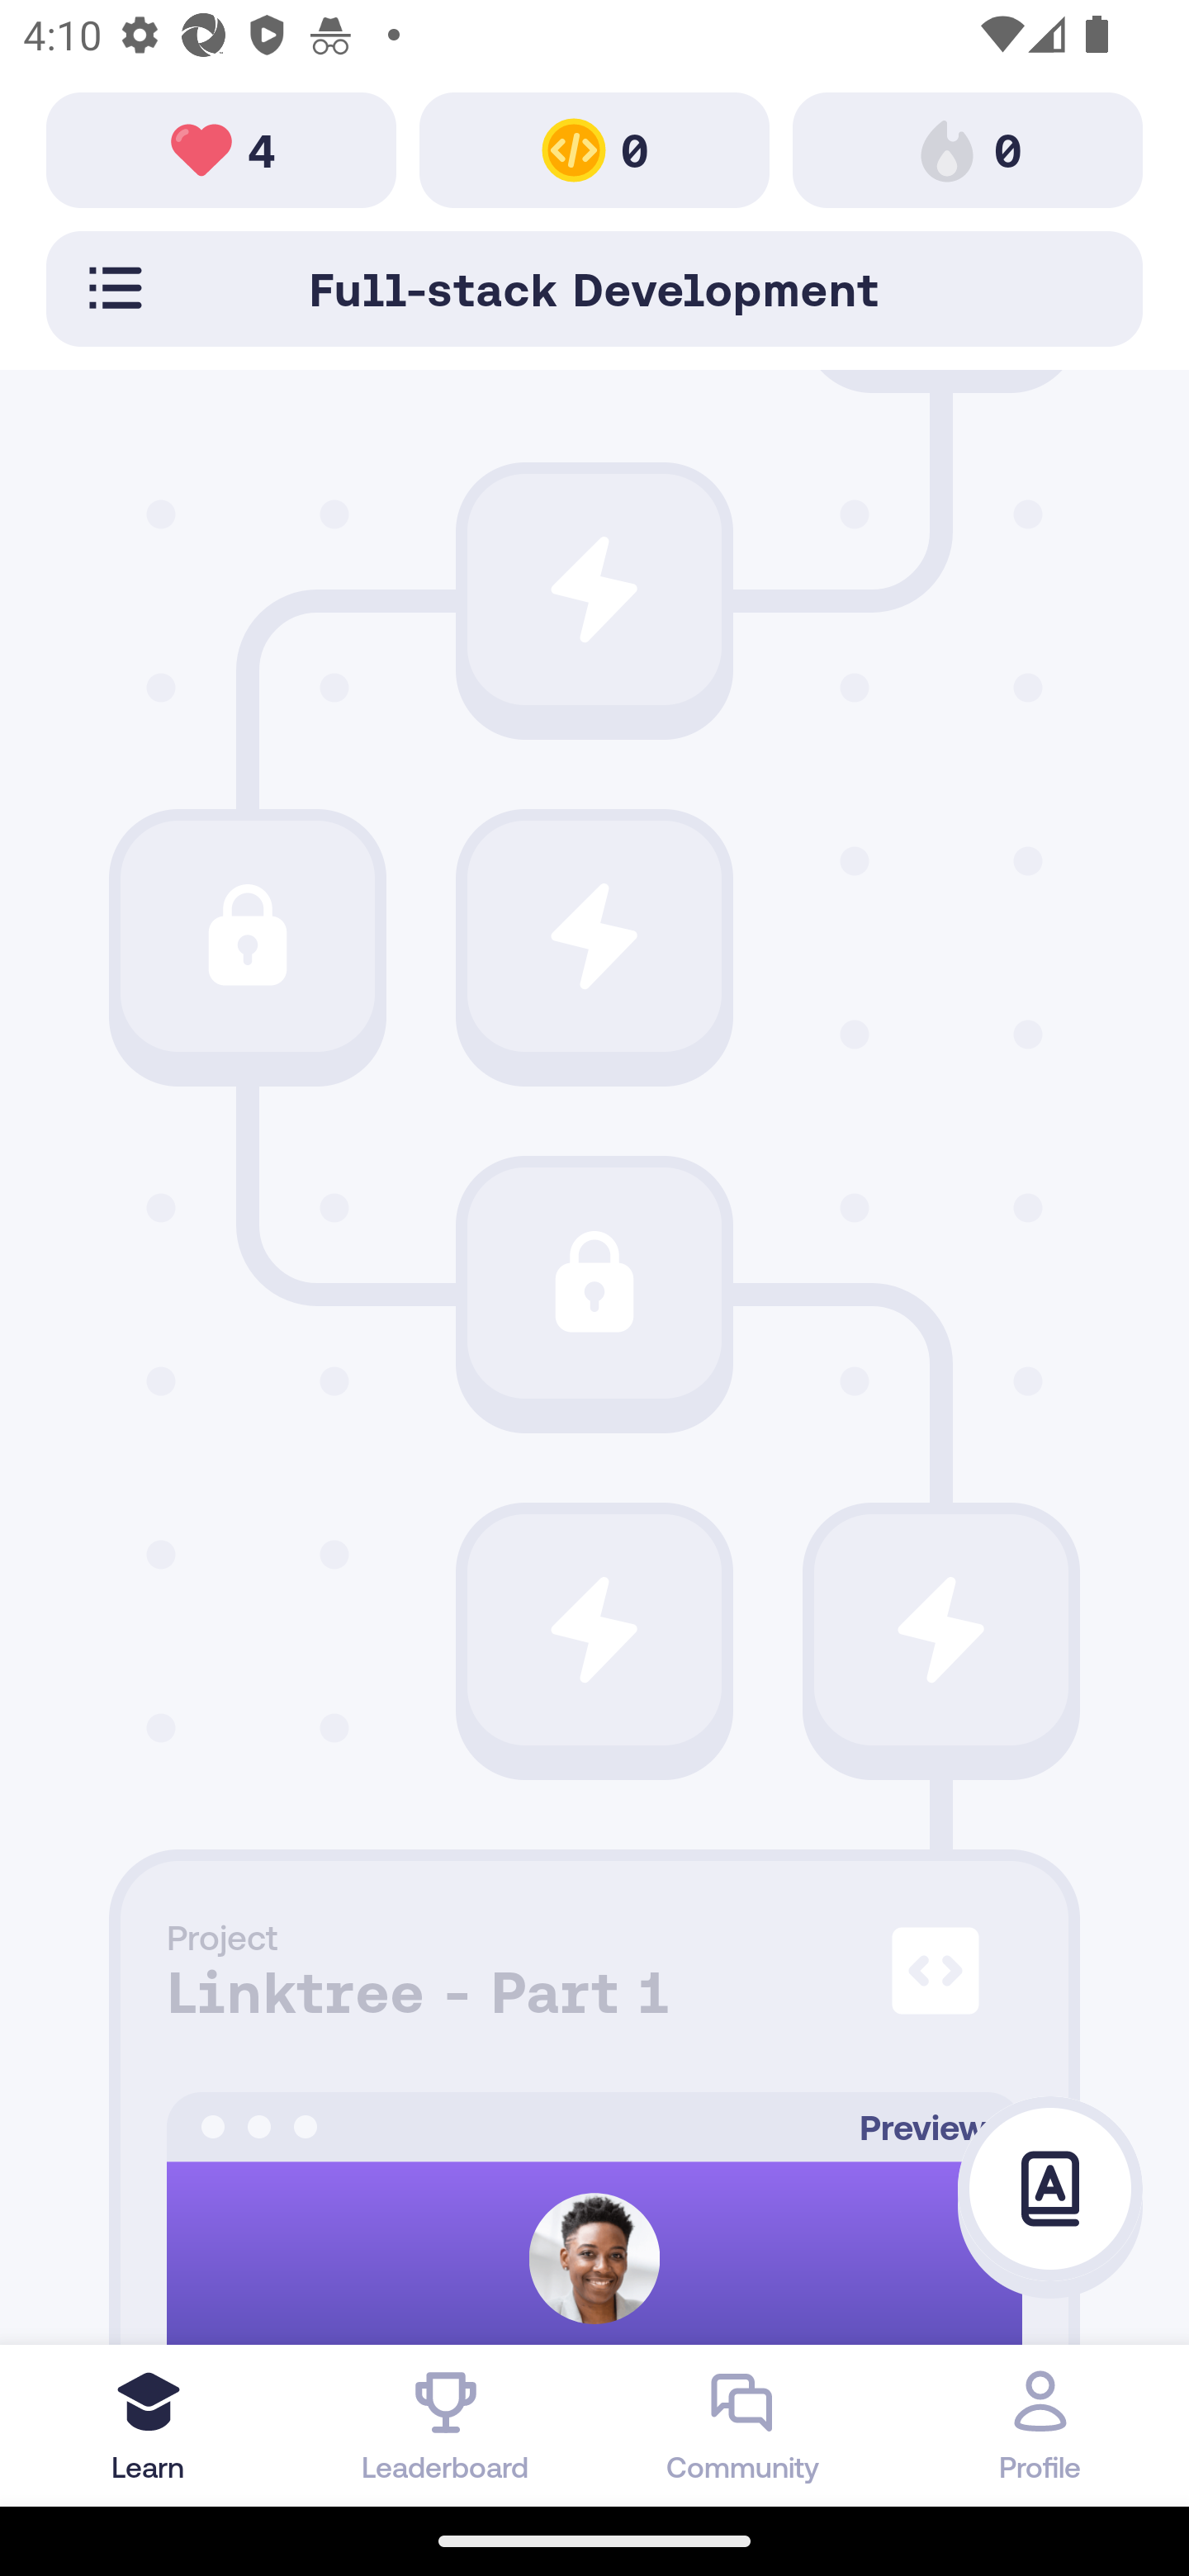 Image resolution: width=1189 pixels, height=2576 pixels. What do you see at coordinates (446, 2425) in the screenshot?
I see `Leaderboard` at bounding box center [446, 2425].